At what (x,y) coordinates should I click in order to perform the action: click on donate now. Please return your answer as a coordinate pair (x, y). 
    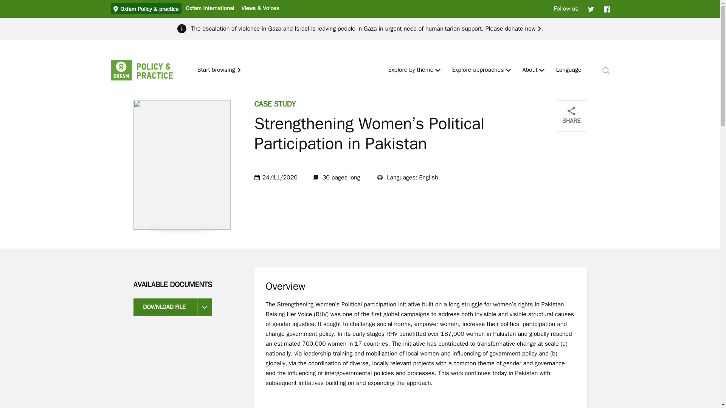
    Looking at the image, I should click on (523, 29).